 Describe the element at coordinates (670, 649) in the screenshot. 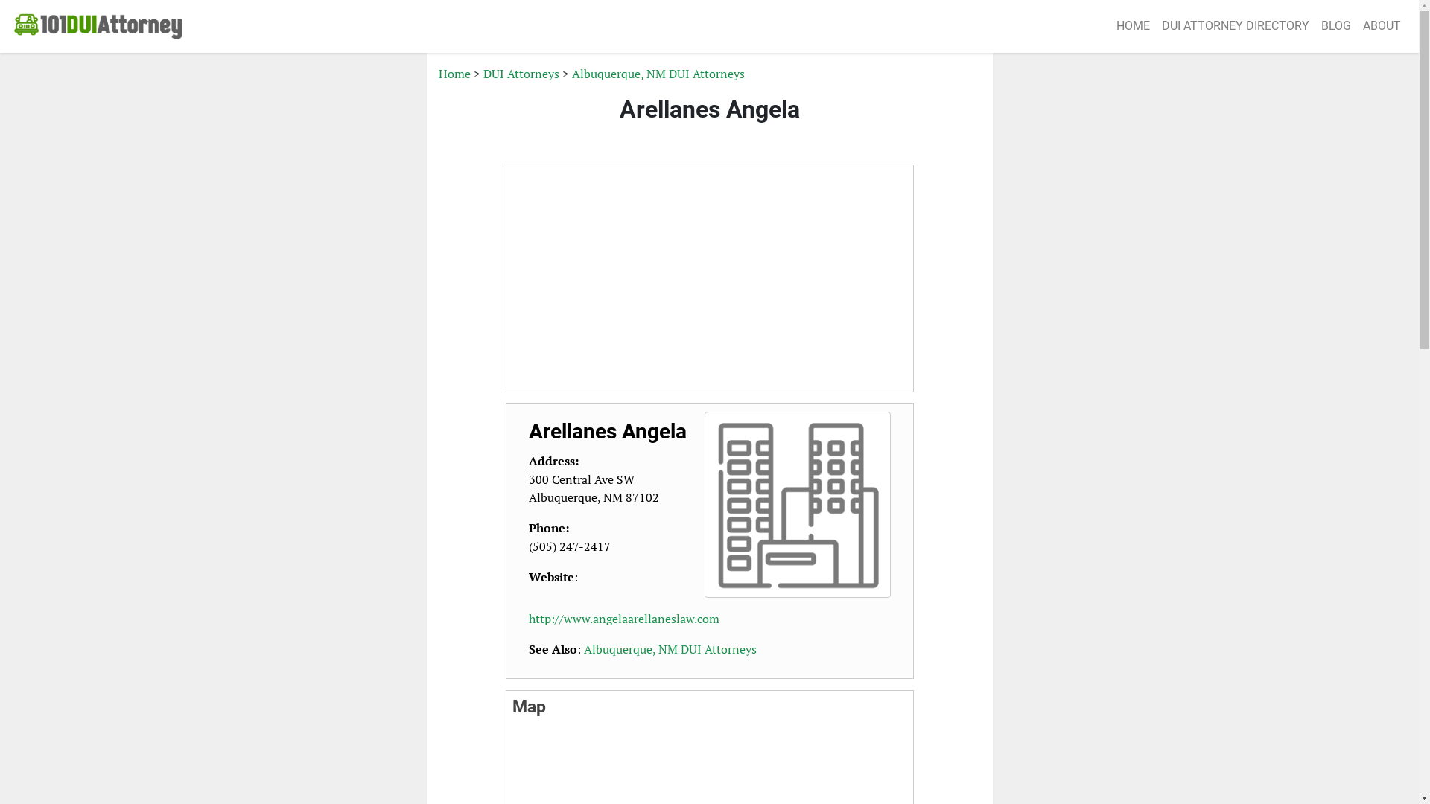

I see `Albuquerque, NM DUI Attorneys` at that location.